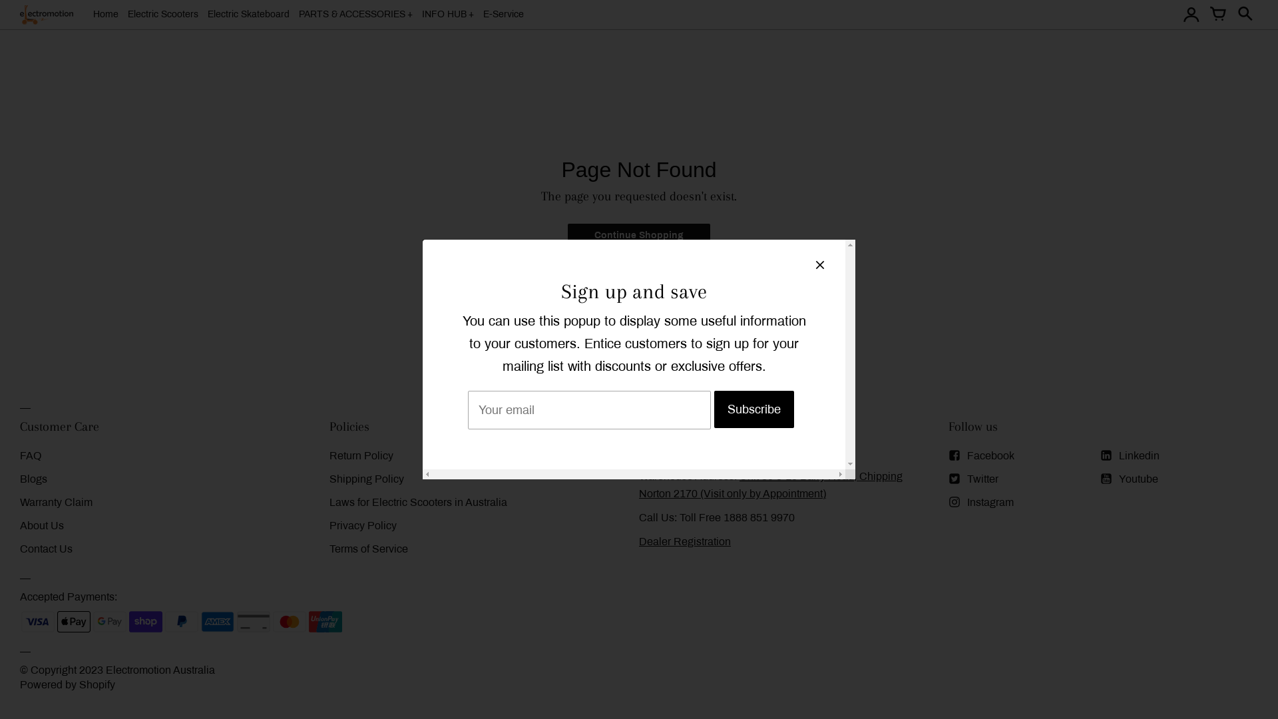 This screenshot has width=1278, height=719. What do you see at coordinates (685, 542) in the screenshot?
I see `Dealer Registration` at bounding box center [685, 542].